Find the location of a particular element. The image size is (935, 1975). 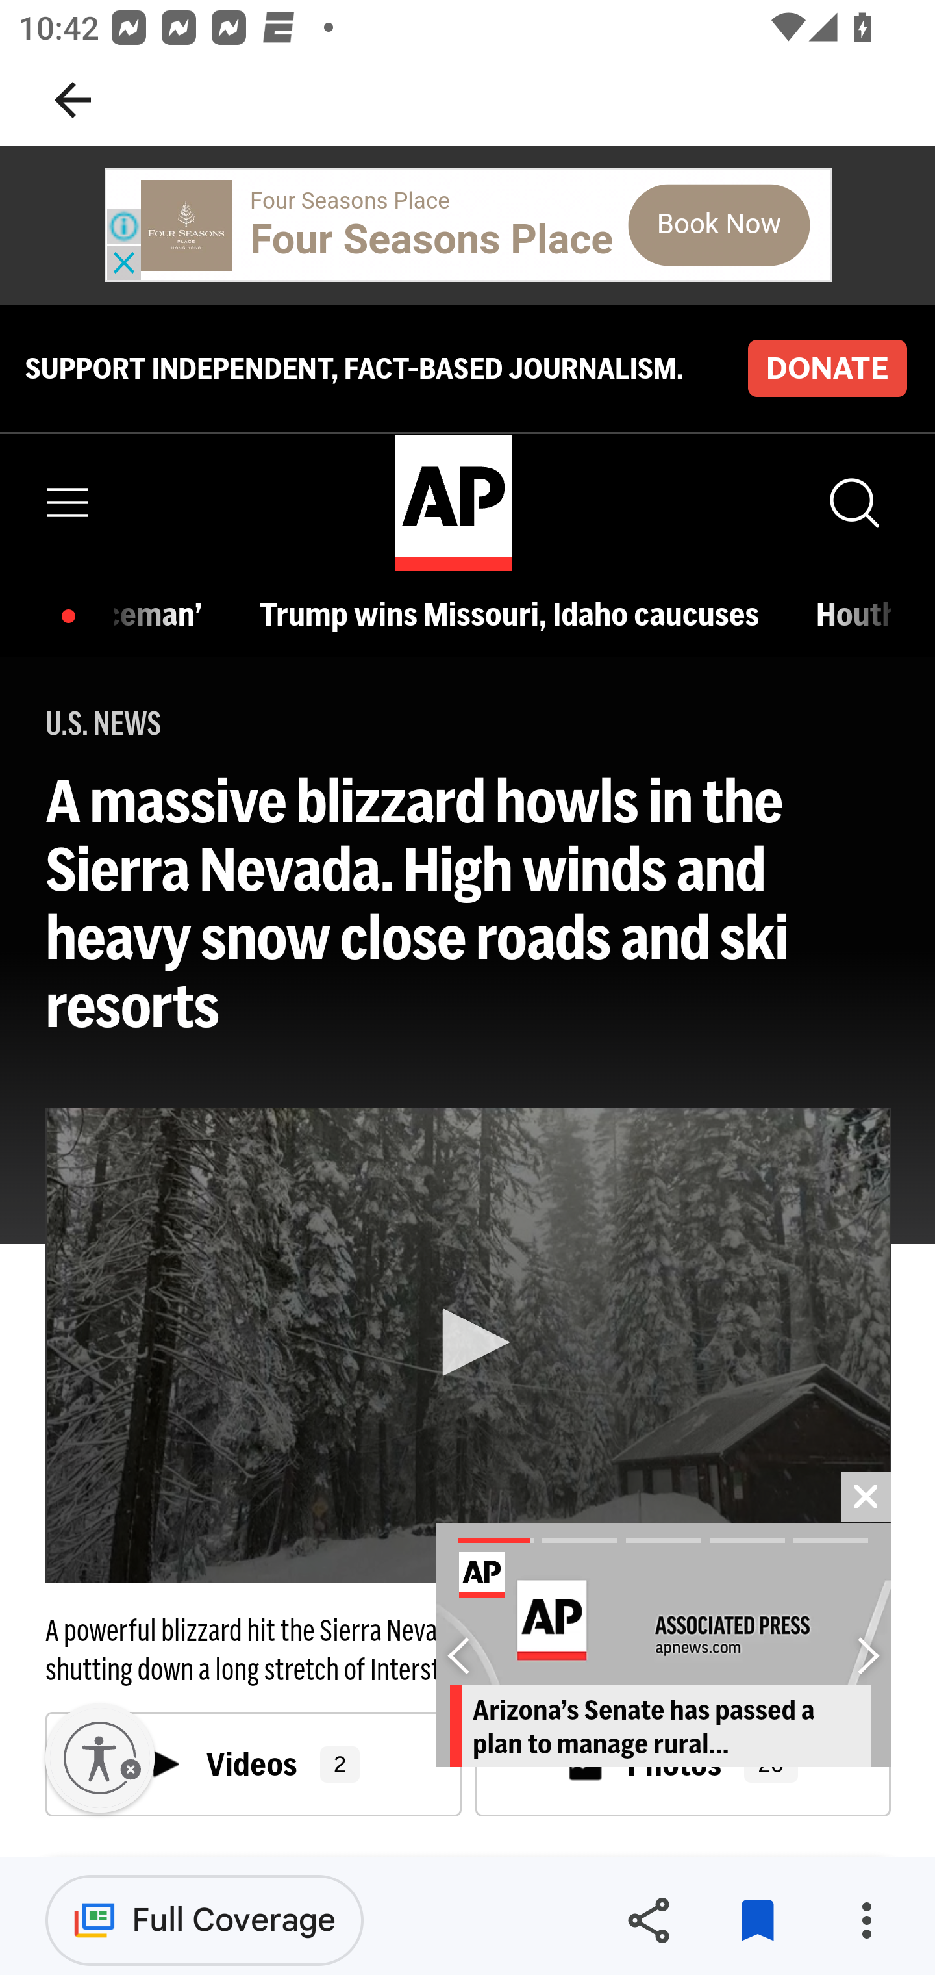

Full Coverage is located at coordinates (205, 1919).